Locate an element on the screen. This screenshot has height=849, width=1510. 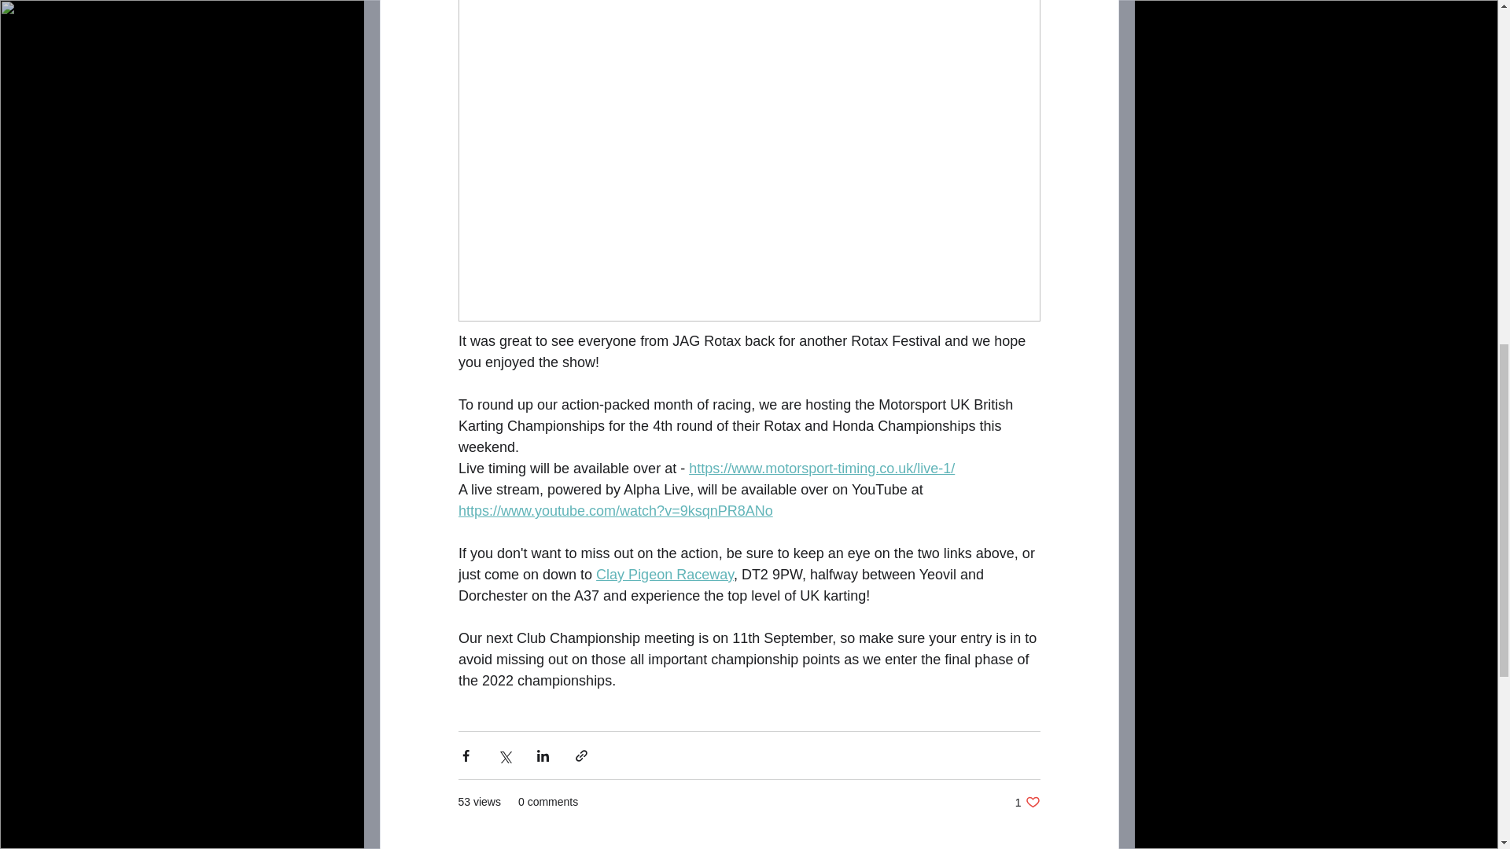
Clay Pigeon Raceway is located at coordinates (665, 574).